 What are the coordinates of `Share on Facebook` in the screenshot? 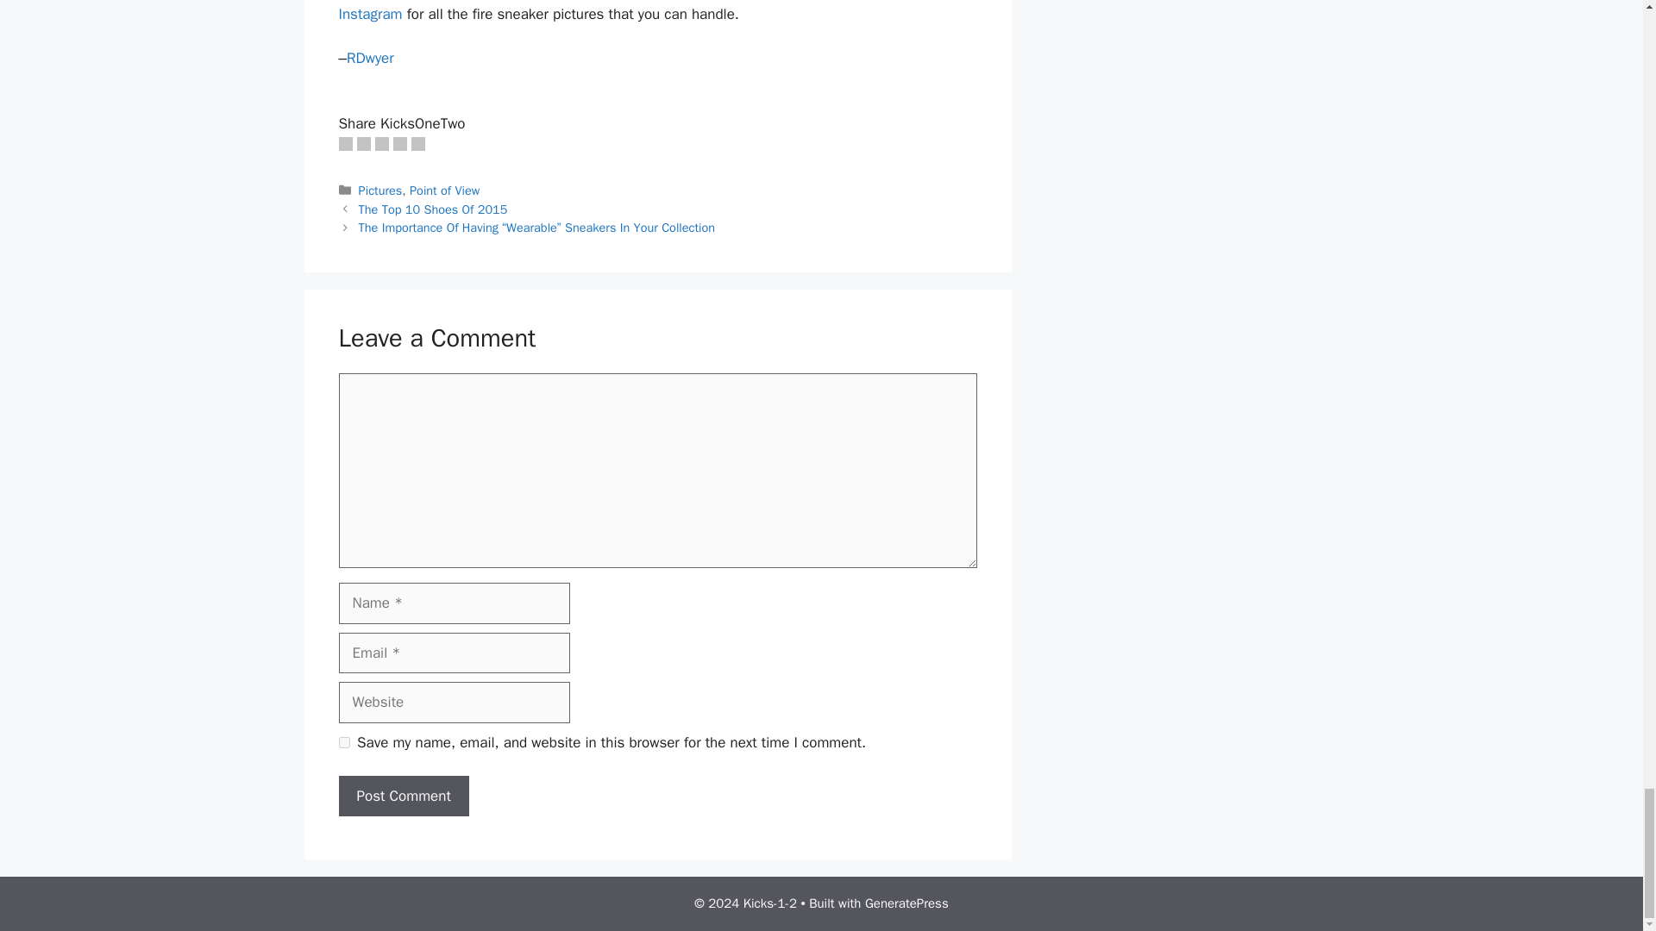 It's located at (344, 143).